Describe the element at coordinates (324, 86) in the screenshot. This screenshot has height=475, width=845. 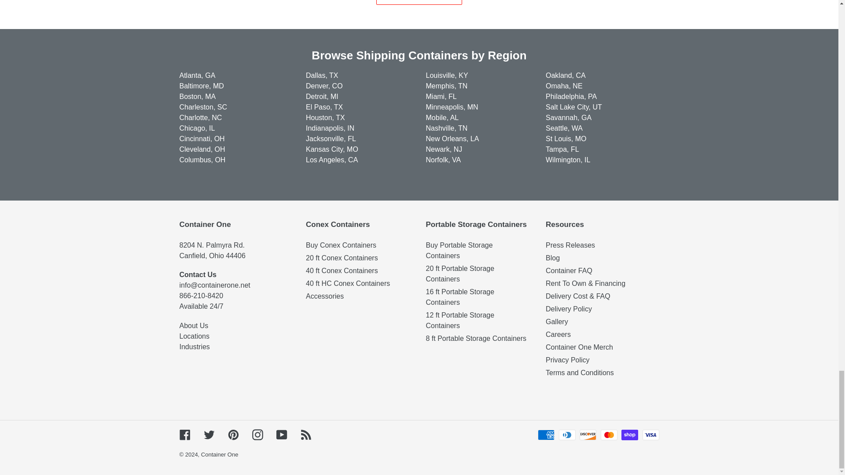
I see `Buy Shipping Containers in Denver, CO` at that location.